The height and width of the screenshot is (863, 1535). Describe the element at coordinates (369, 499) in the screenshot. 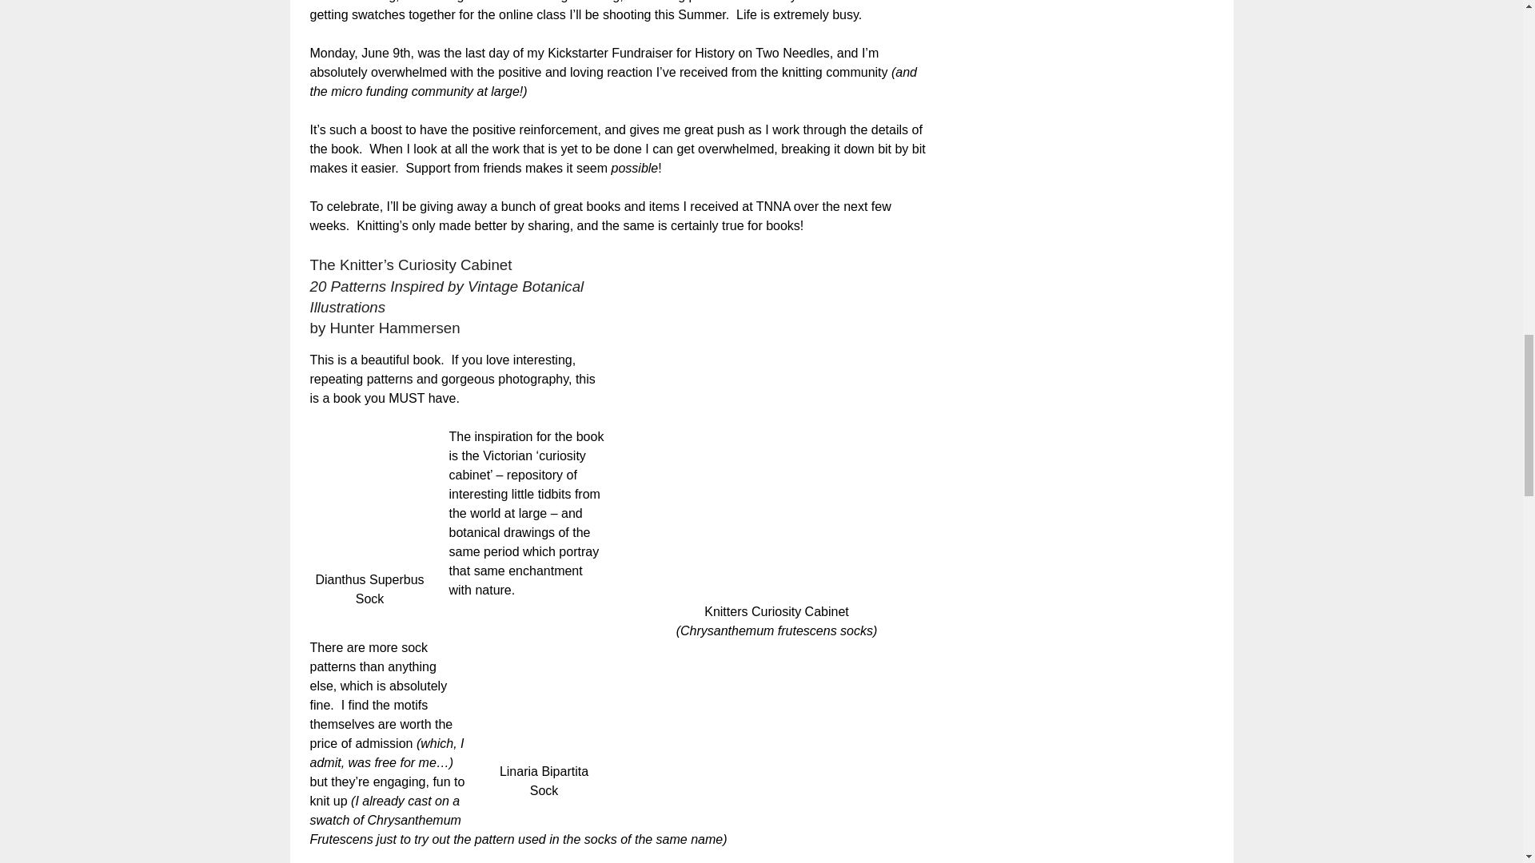

I see `Knitters Curiosity Cabinet Sock 6` at that location.